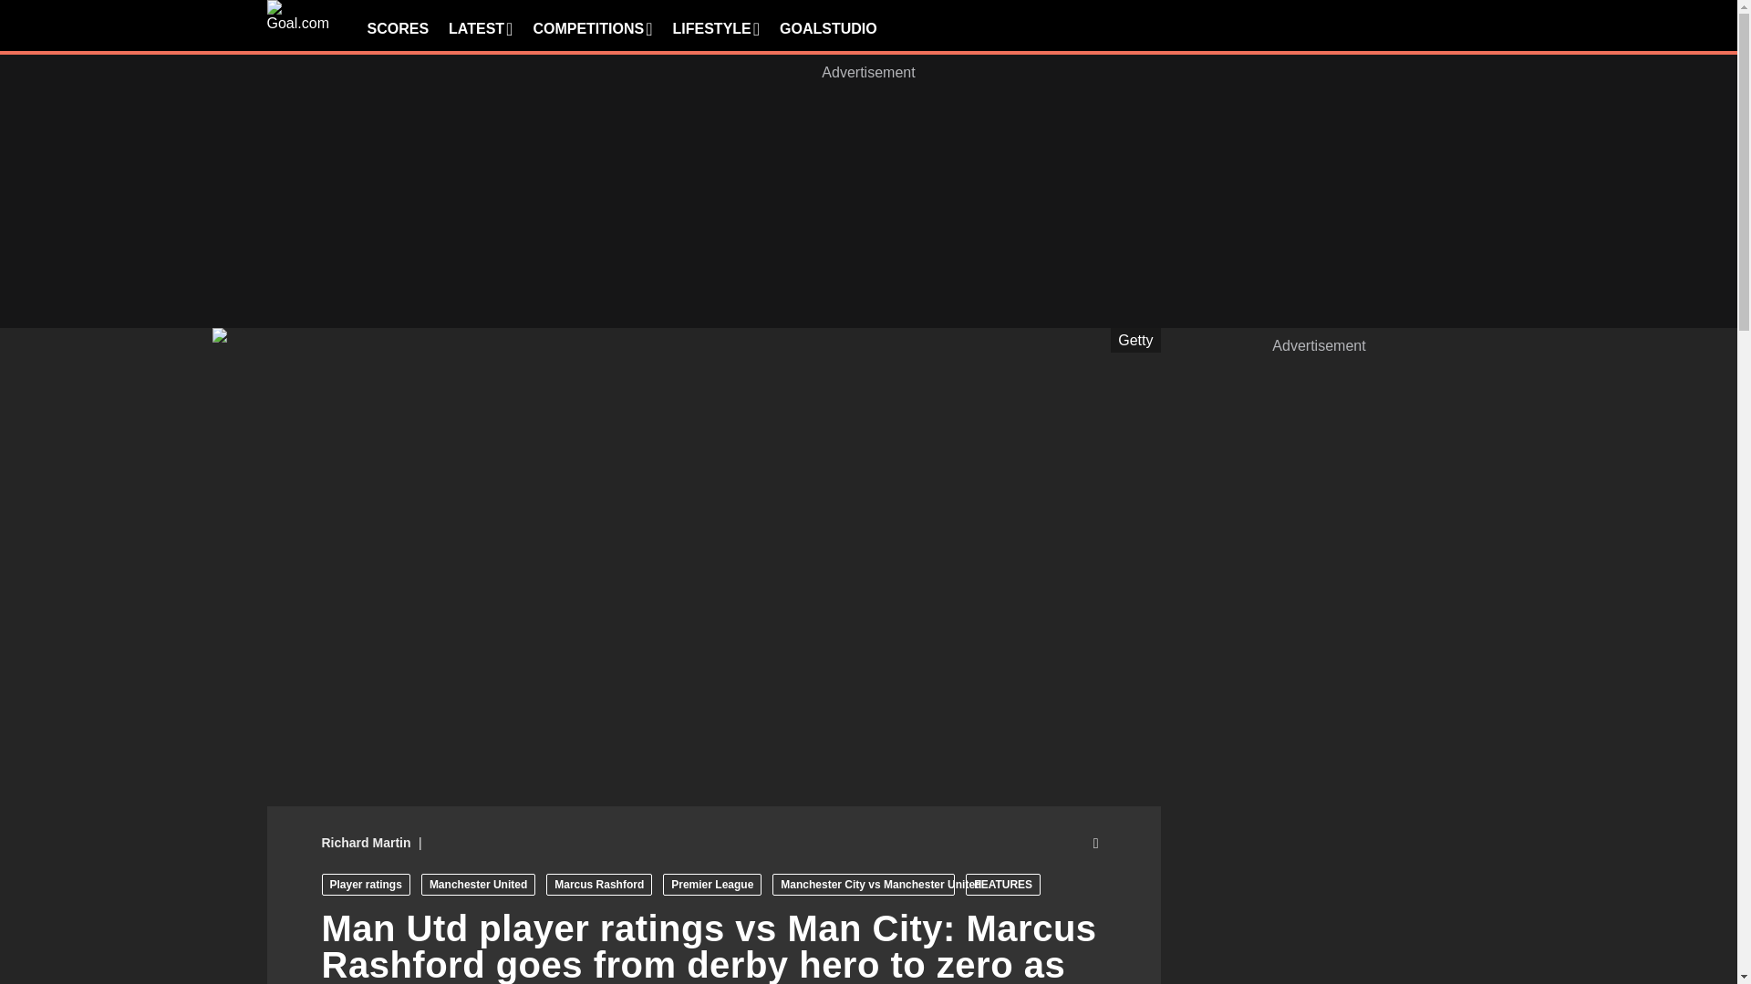 The width and height of the screenshot is (1751, 984). What do you see at coordinates (365, 884) in the screenshot?
I see `Player ratings` at bounding box center [365, 884].